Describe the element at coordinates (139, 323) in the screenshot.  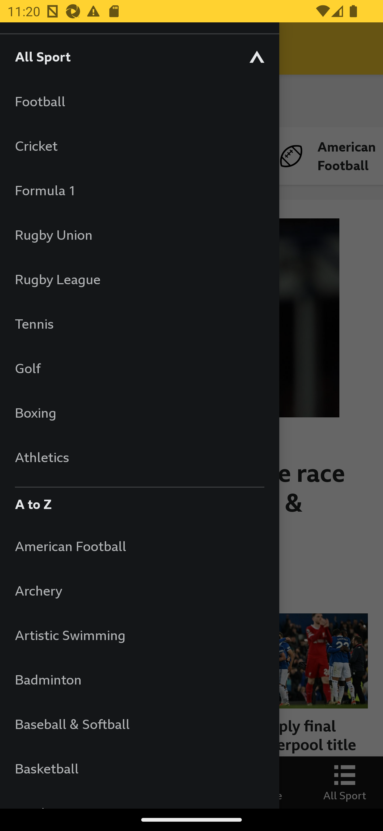
I see `Tennis` at that location.